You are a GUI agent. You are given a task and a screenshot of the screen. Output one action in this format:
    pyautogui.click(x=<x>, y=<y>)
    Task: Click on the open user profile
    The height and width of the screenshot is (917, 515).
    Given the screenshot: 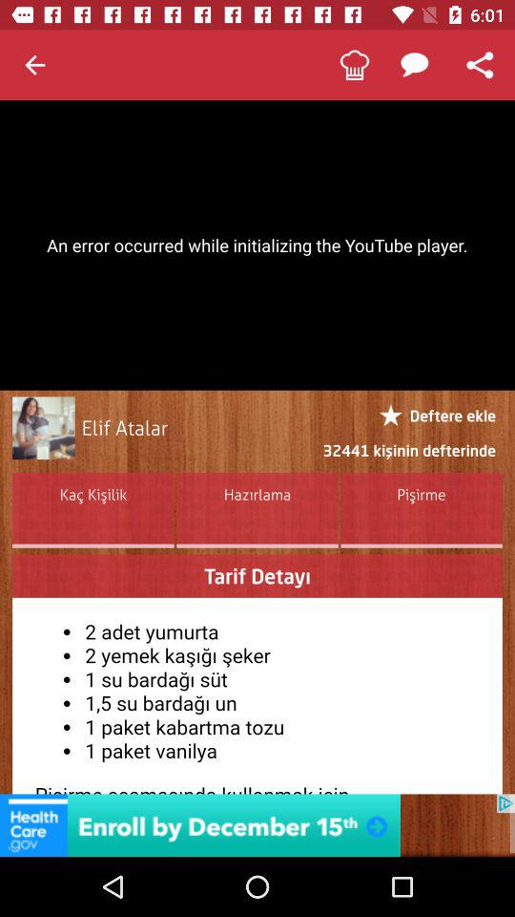 What is the action you would take?
    pyautogui.click(x=44, y=428)
    